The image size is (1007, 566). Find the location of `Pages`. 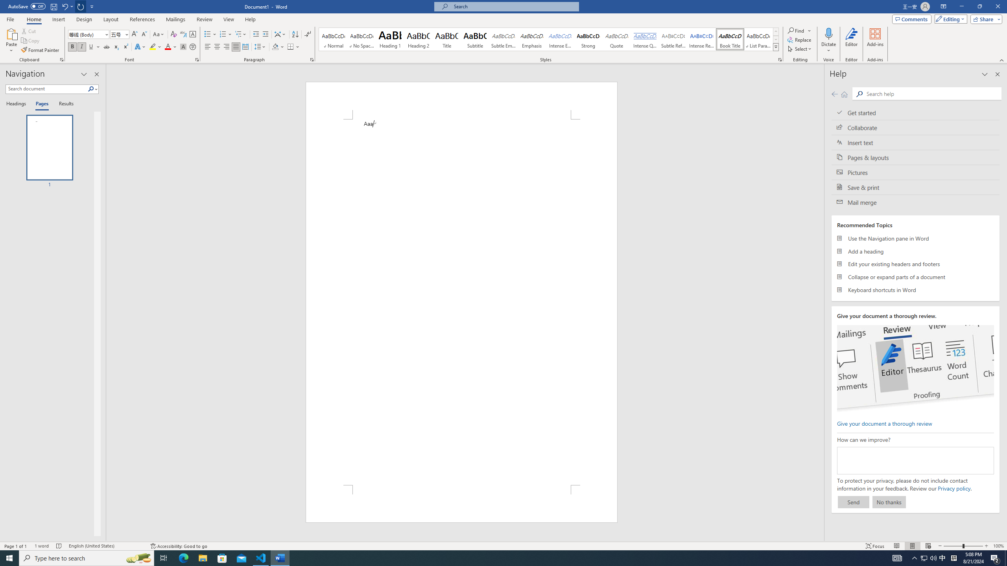

Pages is located at coordinates (41, 104).